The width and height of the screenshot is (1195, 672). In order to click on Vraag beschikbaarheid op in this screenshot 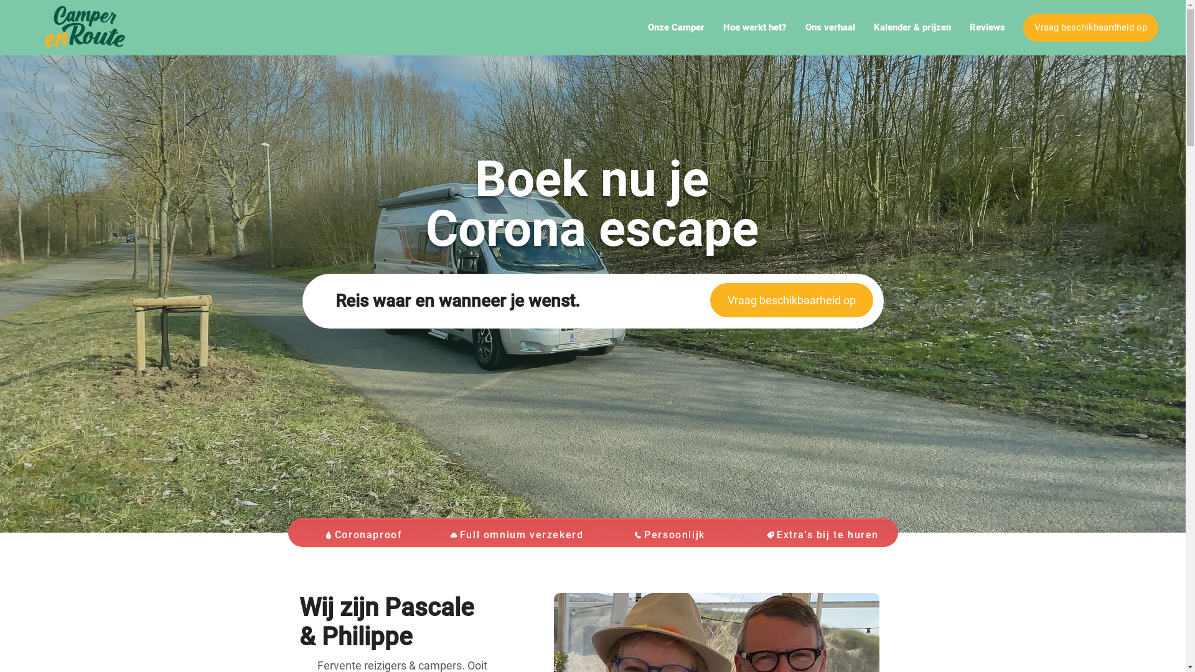, I will do `click(791, 300)`.